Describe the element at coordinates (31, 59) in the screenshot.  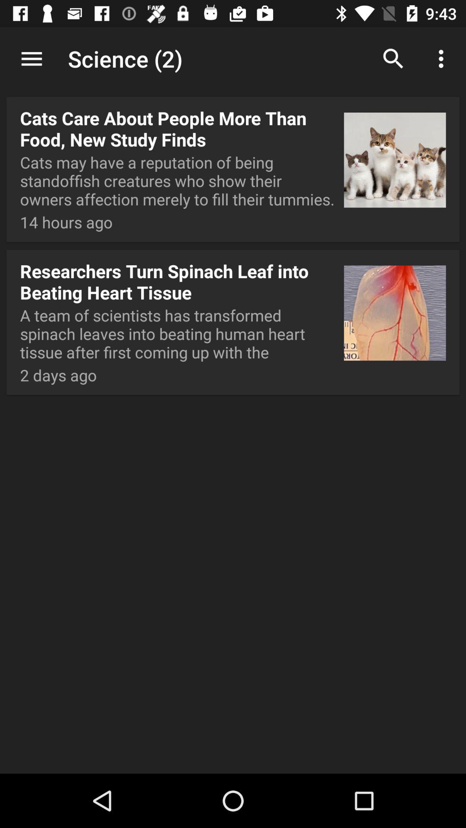
I see `press icon above cats care about` at that location.